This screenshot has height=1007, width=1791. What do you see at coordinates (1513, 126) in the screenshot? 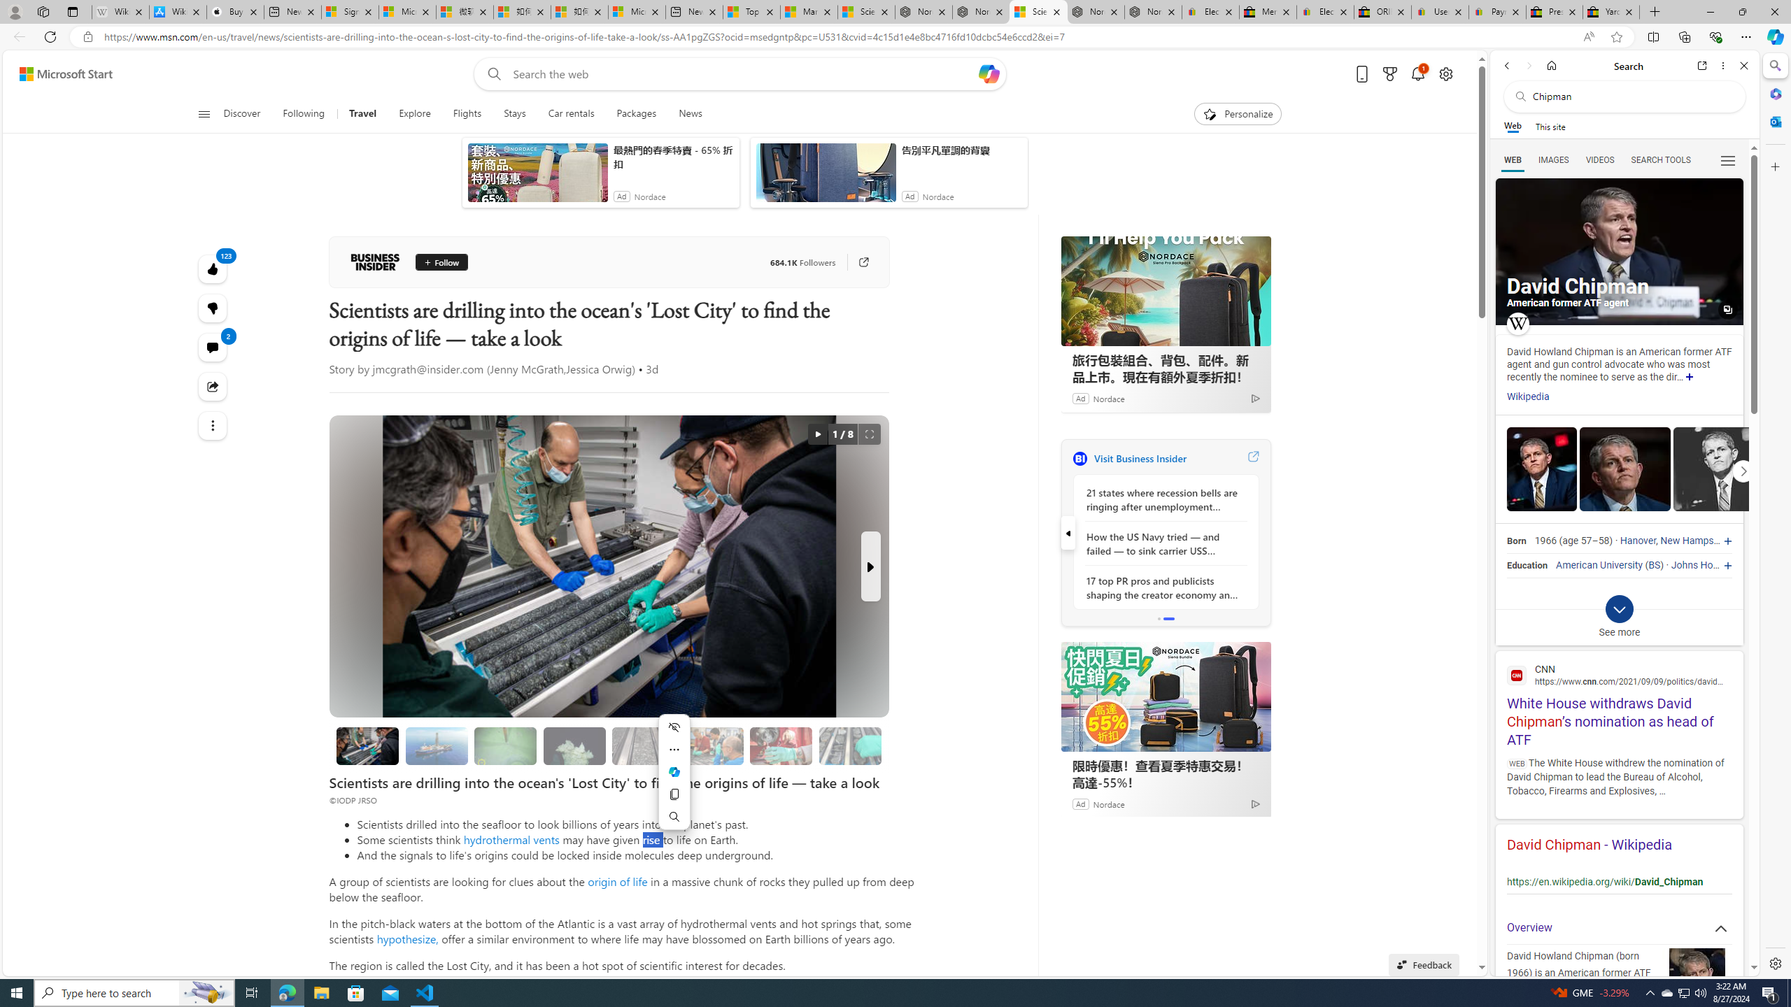
I see `Web scope` at bounding box center [1513, 126].